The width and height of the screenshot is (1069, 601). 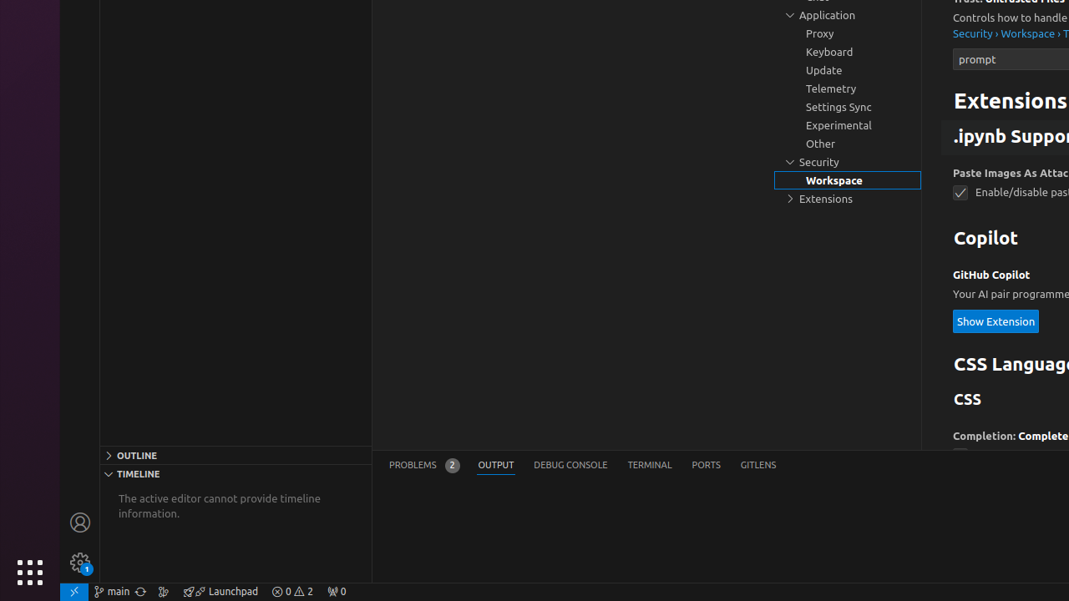 I want to click on Accounts, so click(x=80, y=523).